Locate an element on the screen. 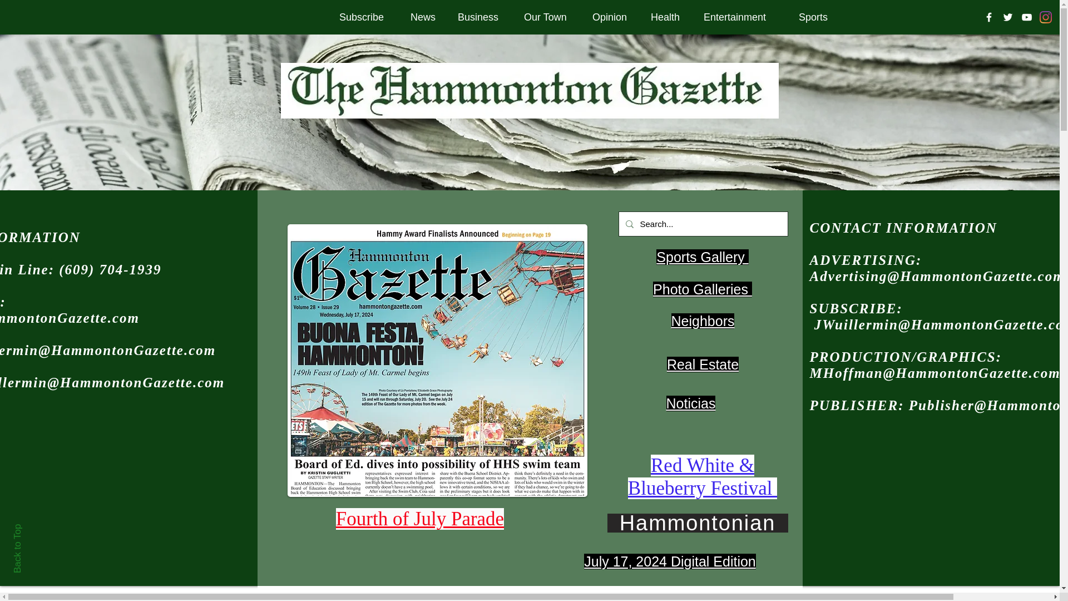 The height and width of the screenshot is (601, 1068). Real Estate is located at coordinates (882, 17).